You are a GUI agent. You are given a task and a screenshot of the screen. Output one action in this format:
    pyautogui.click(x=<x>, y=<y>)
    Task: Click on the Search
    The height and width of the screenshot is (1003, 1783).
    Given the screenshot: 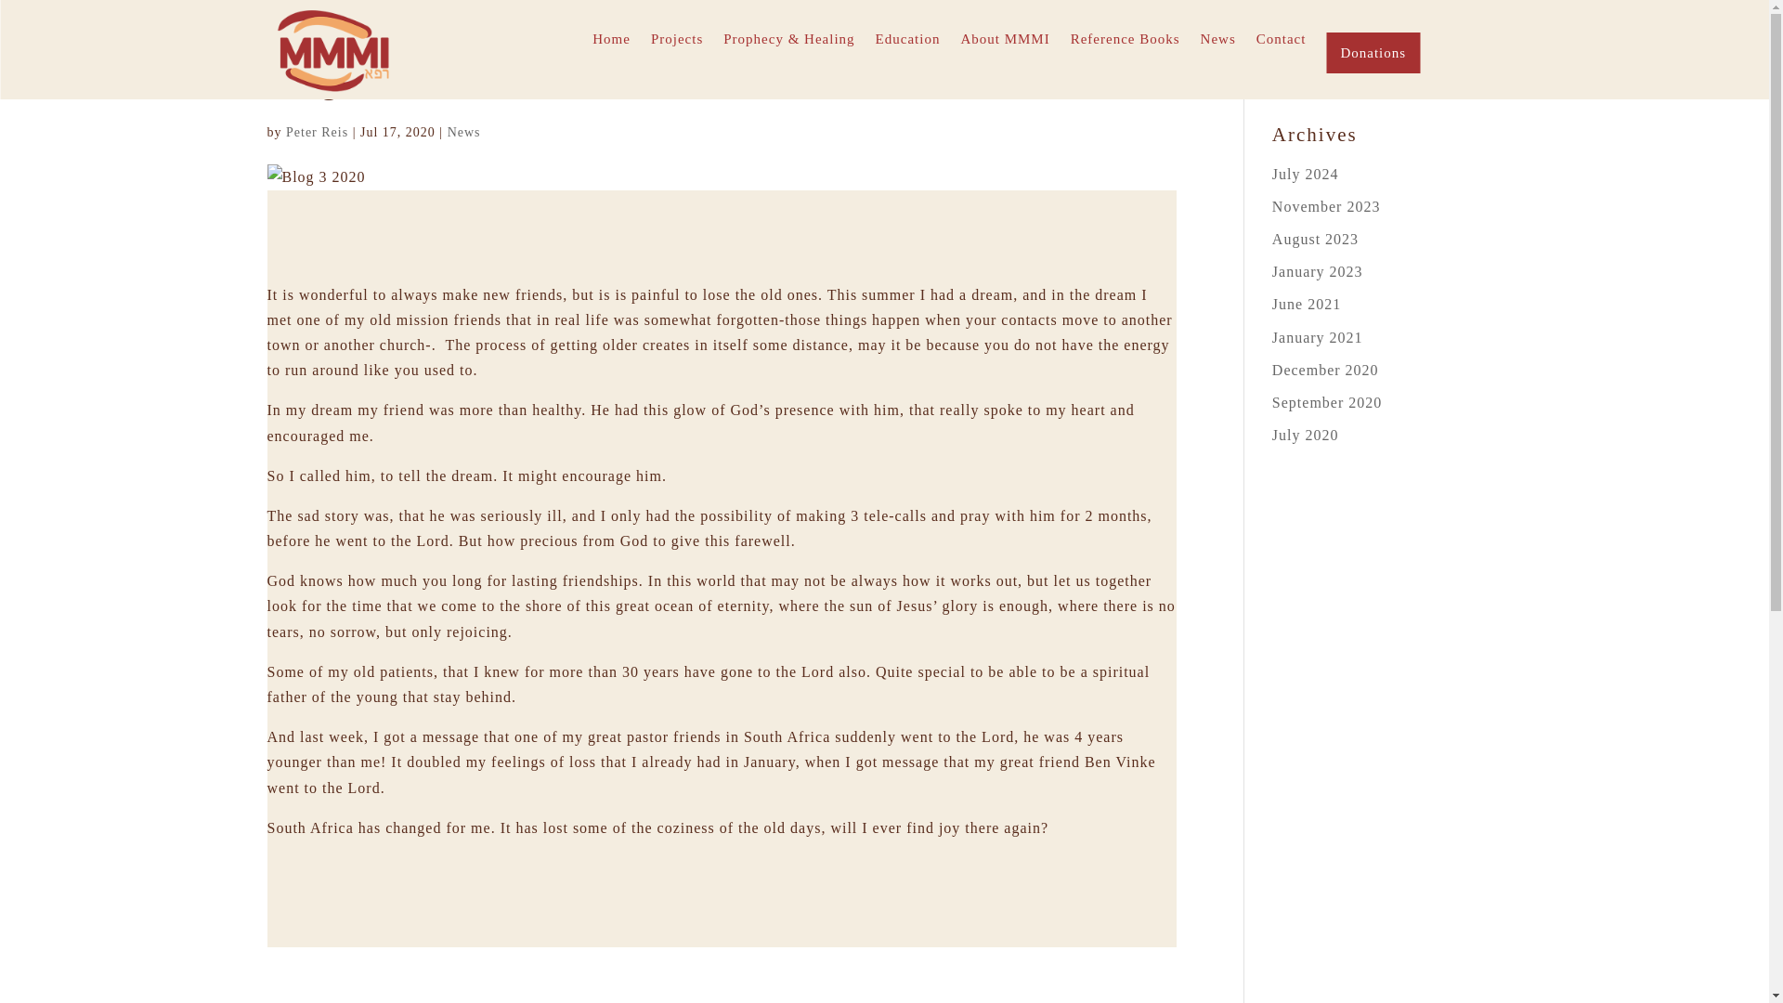 What is the action you would take?
    pyautogui.click(x=1475, y=72)
    